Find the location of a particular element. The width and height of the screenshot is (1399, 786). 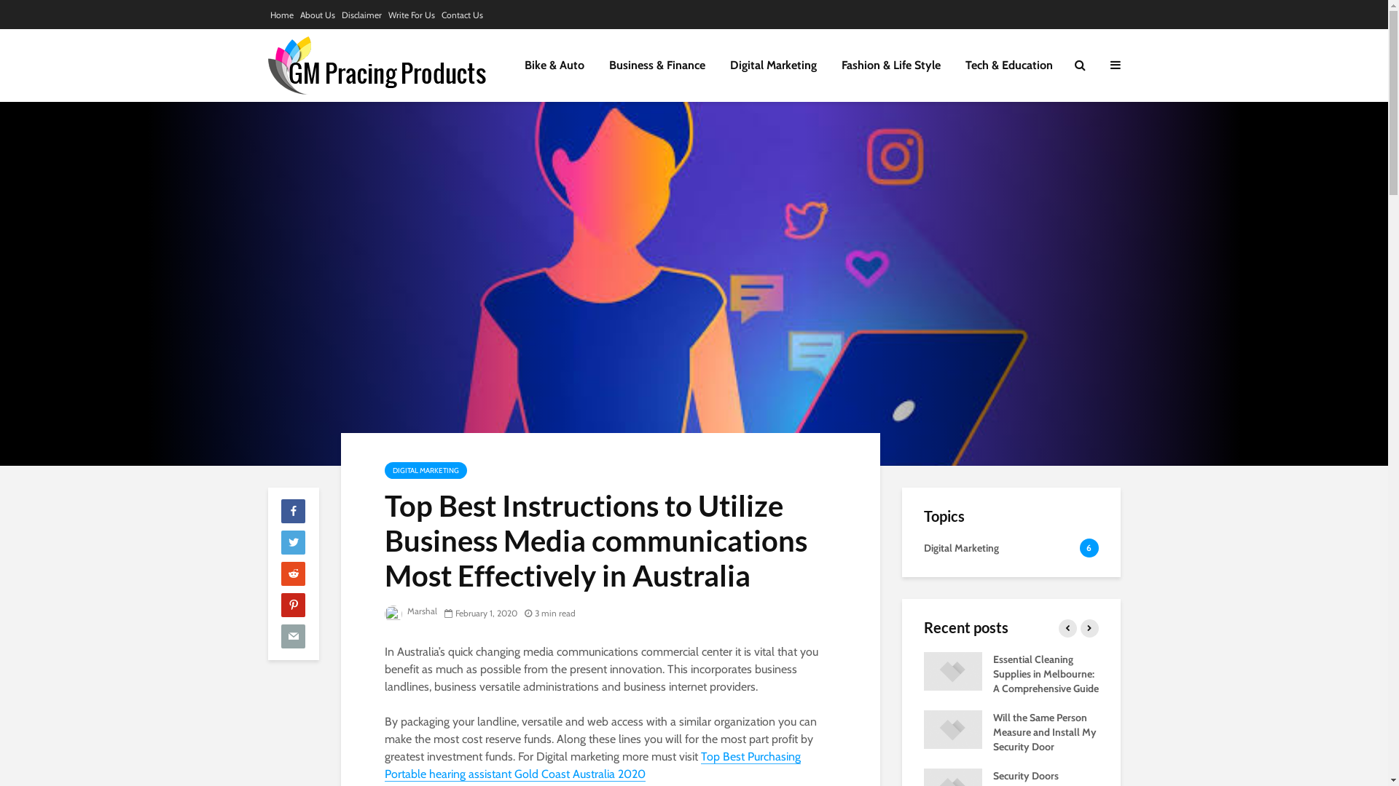

Tech & Education is located at coordinates (1009, 65).